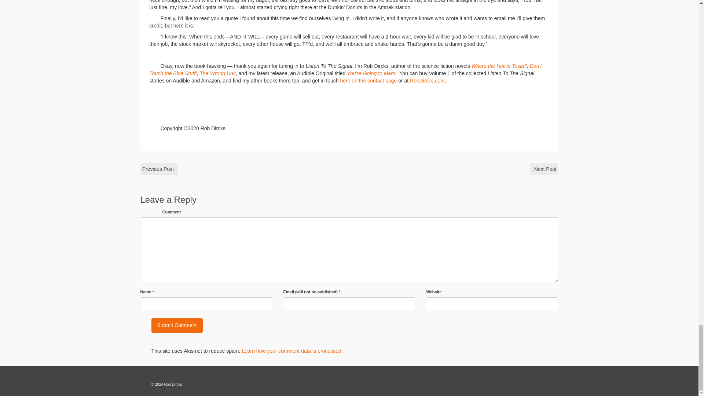  I want to click on Where the Hell is Tesla?, so click(499, 66).